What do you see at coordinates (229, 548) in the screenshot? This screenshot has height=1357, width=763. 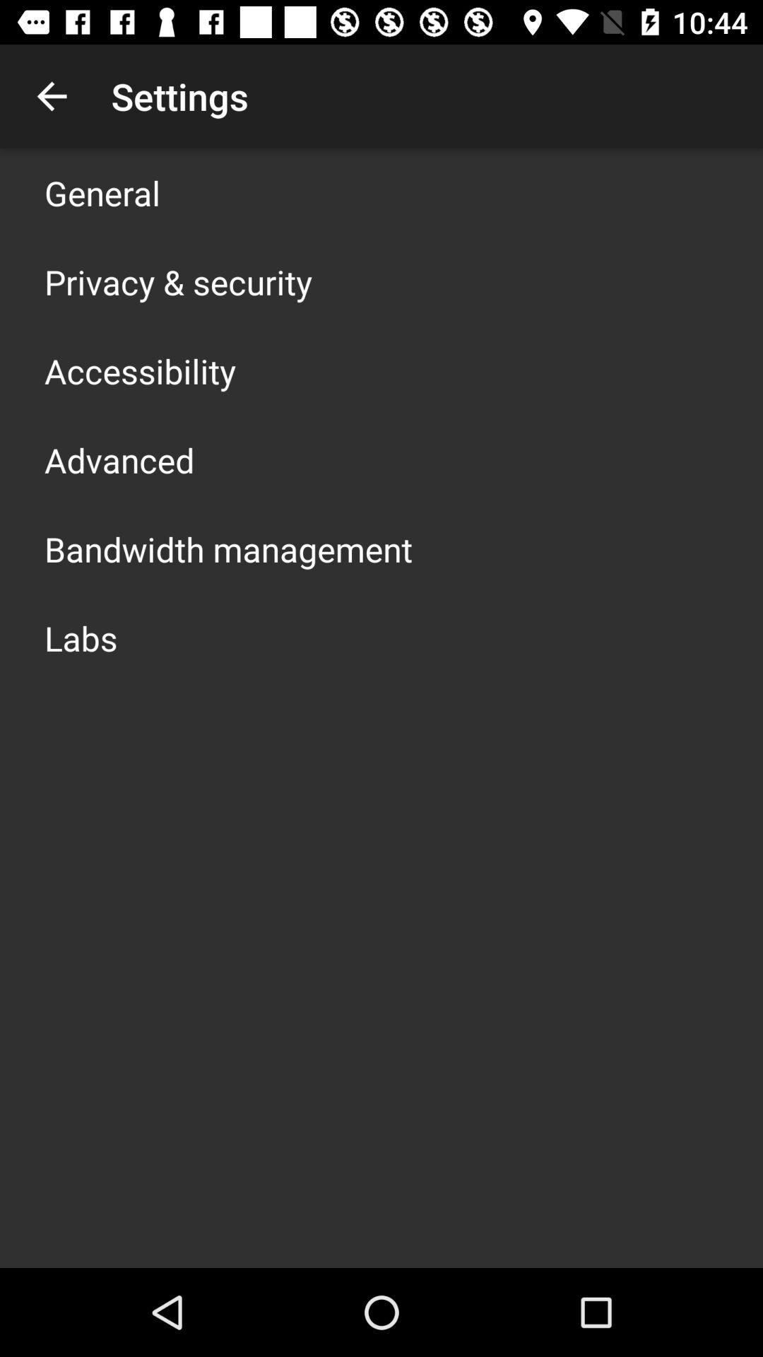 I see `open the item below the advanced` at bounding box center [229, 548].